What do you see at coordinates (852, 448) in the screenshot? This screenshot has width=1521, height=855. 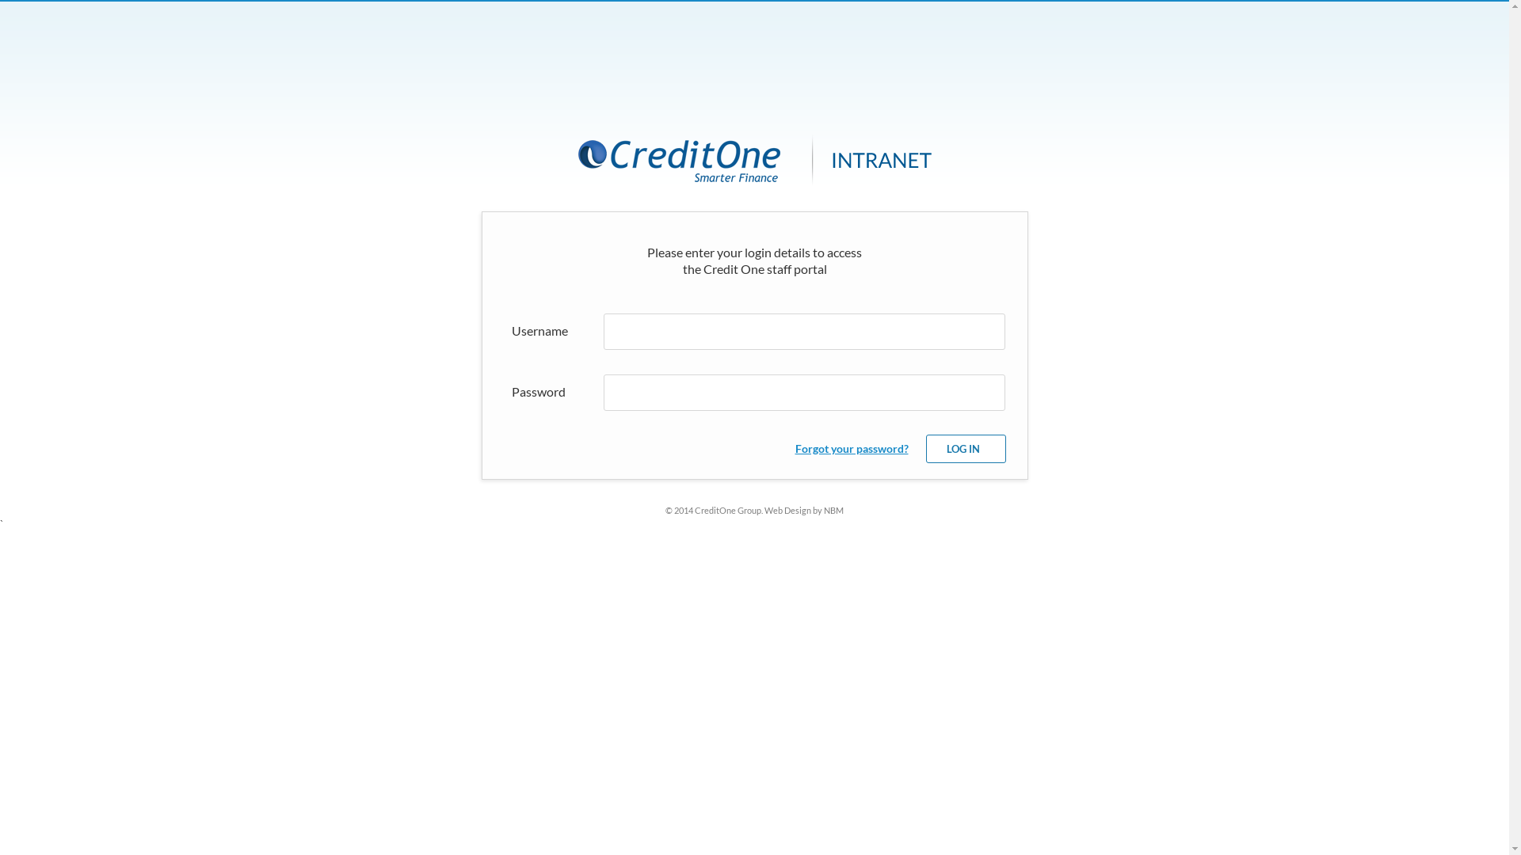 I see `Forgot your password?` at bounding box center [852, 448].